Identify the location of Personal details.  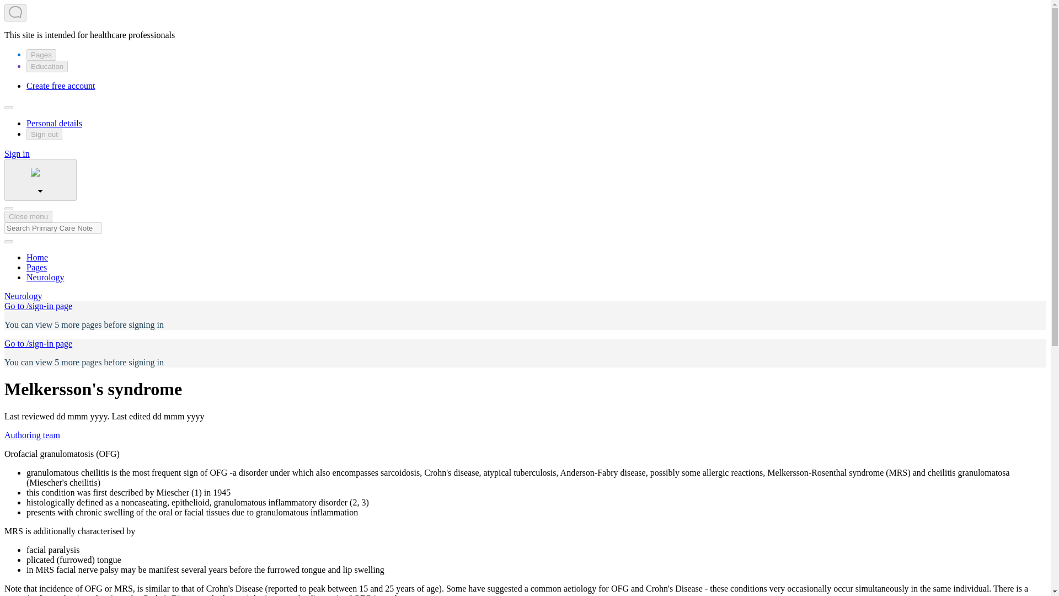
(54, 123).